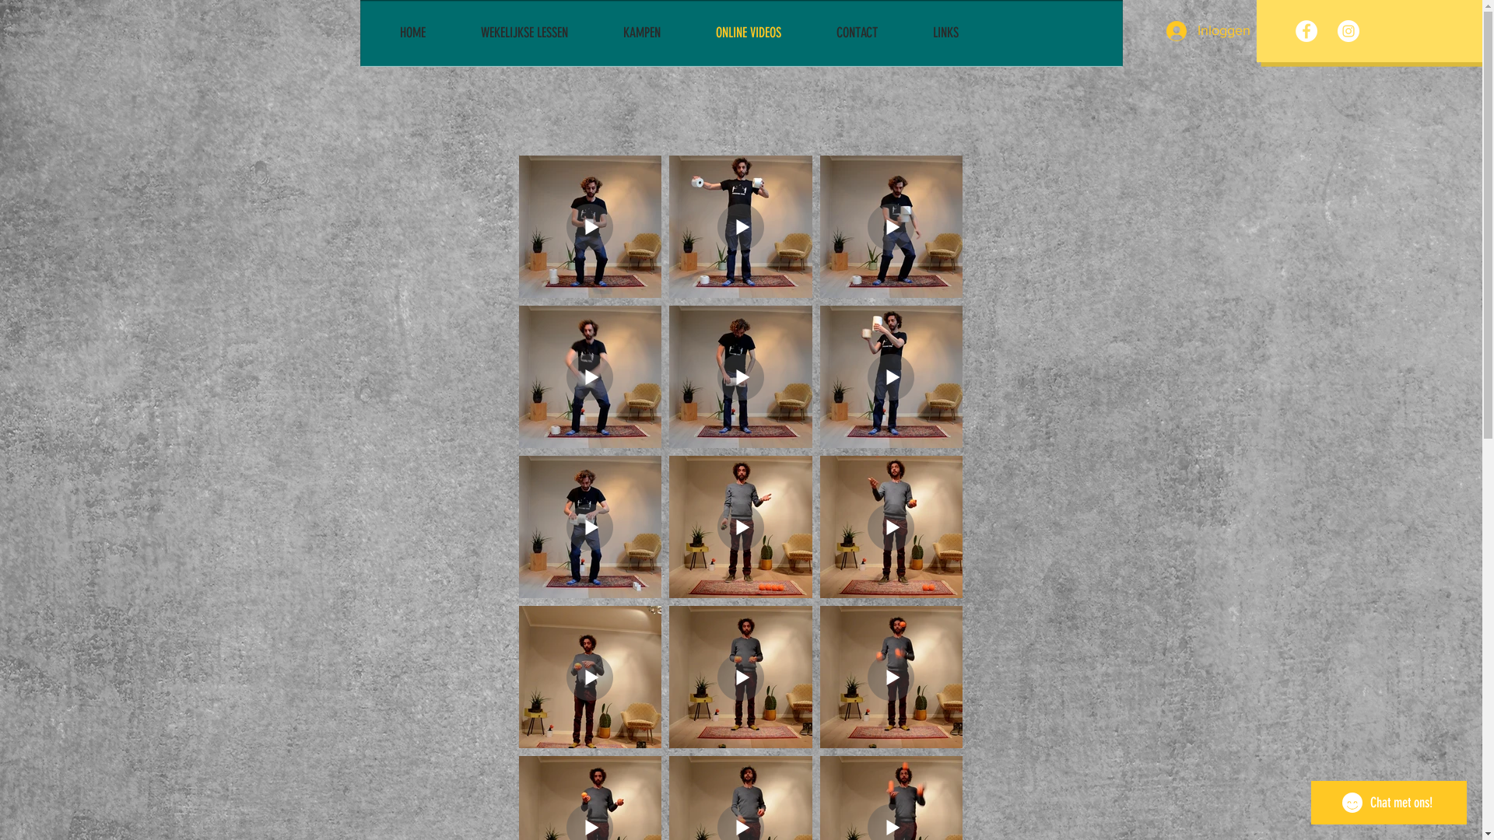 The width and height of the screenshot is (1494, 840). Describe the element at coordinates (1202, 31) in the screenshot. I see `Inloggen` at that location.